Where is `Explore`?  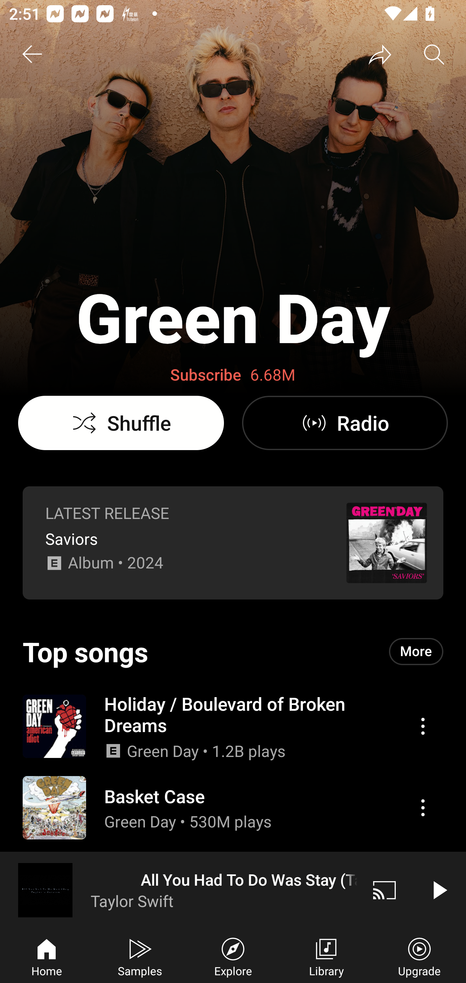
Explore is located at coordinates (233, 956).